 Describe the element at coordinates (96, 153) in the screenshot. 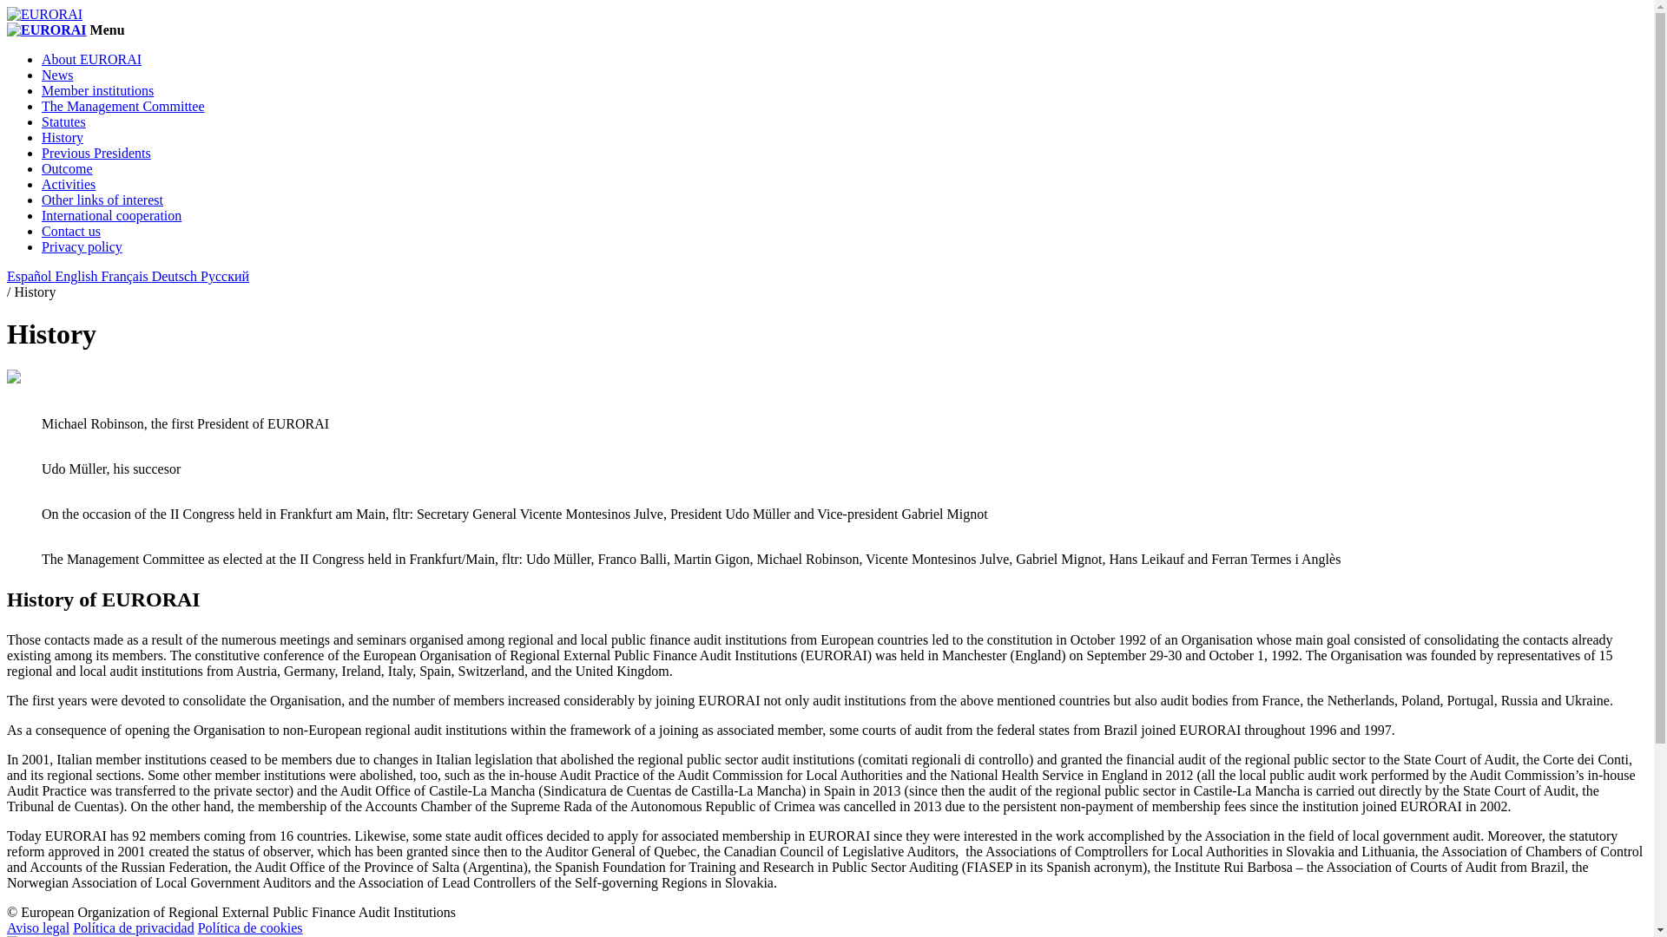

I see `Previous Presidents` at that location.